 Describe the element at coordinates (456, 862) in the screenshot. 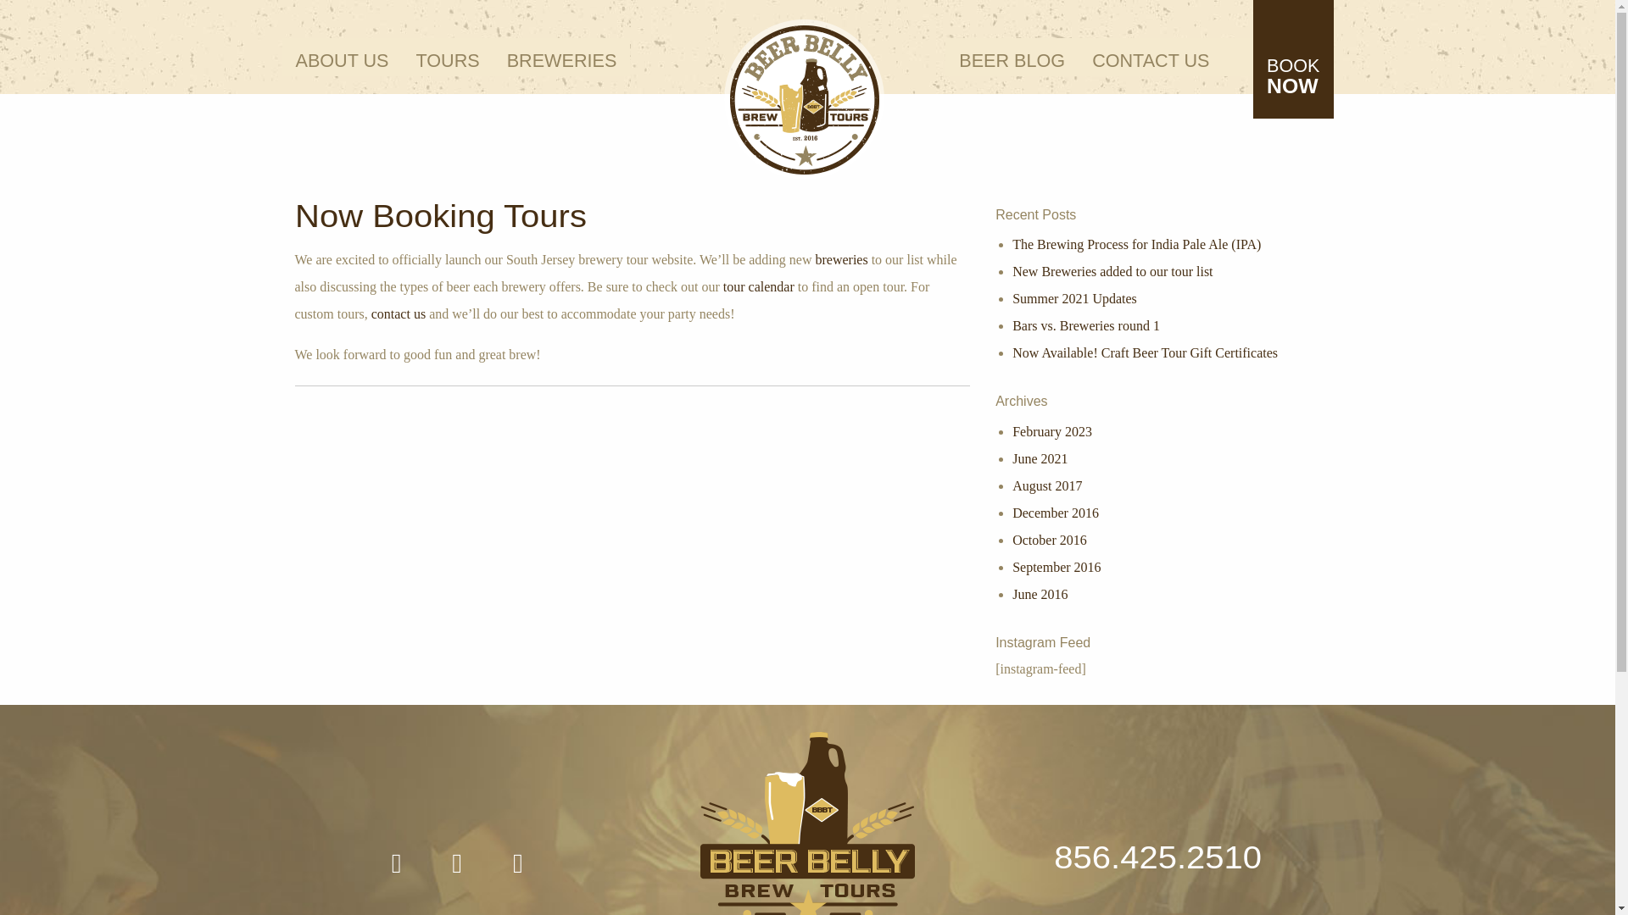

I see `Beer Belly Brew Tours on X Twitter` at that location.